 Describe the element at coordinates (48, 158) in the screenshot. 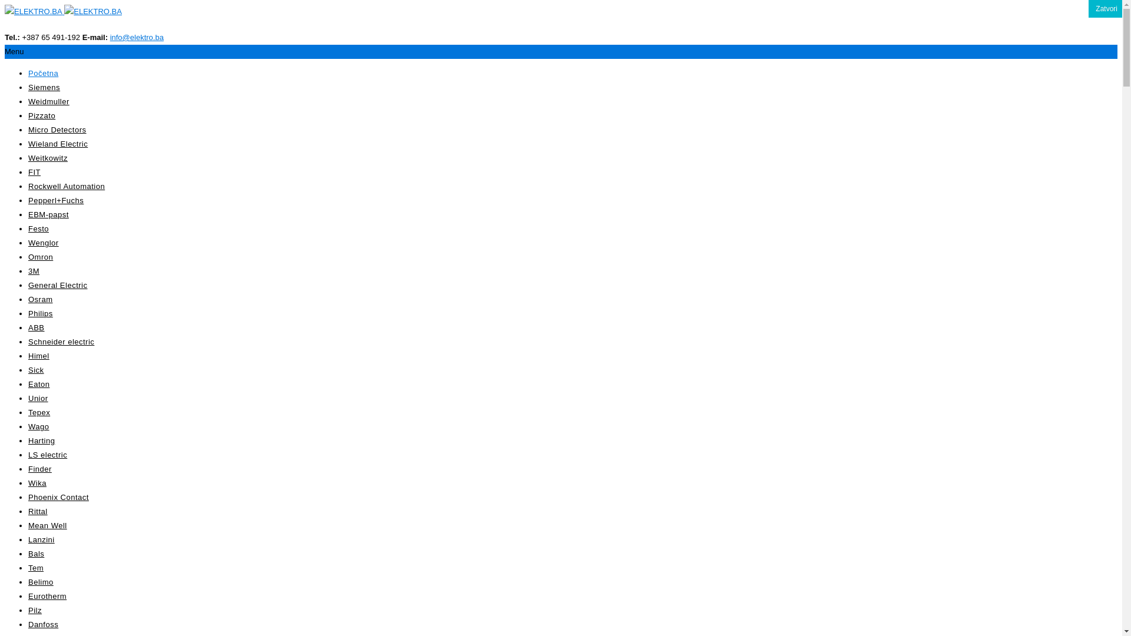

I see `Weitkowitz` at that location.